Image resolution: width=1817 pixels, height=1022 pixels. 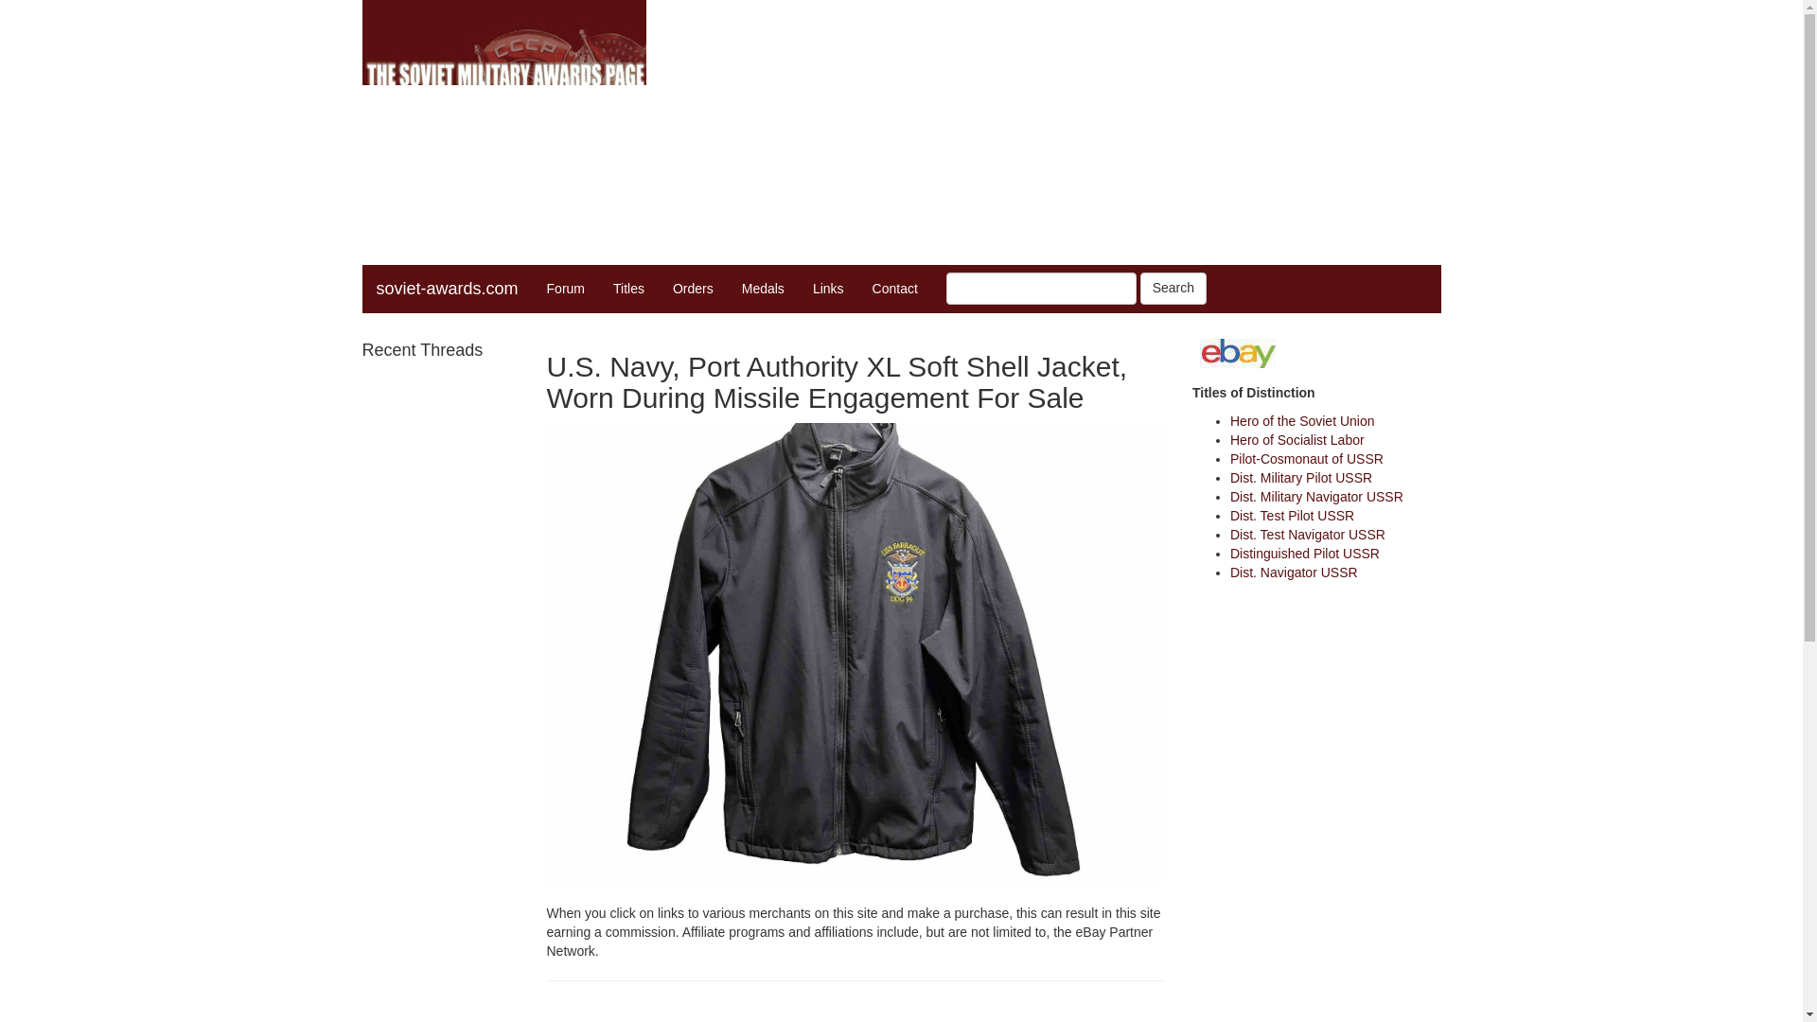 What do you see at coordinates (1291, 515) in the screenshot?
I see `Dist. Test Pilot USSR` at bounding box center [1291, 515].